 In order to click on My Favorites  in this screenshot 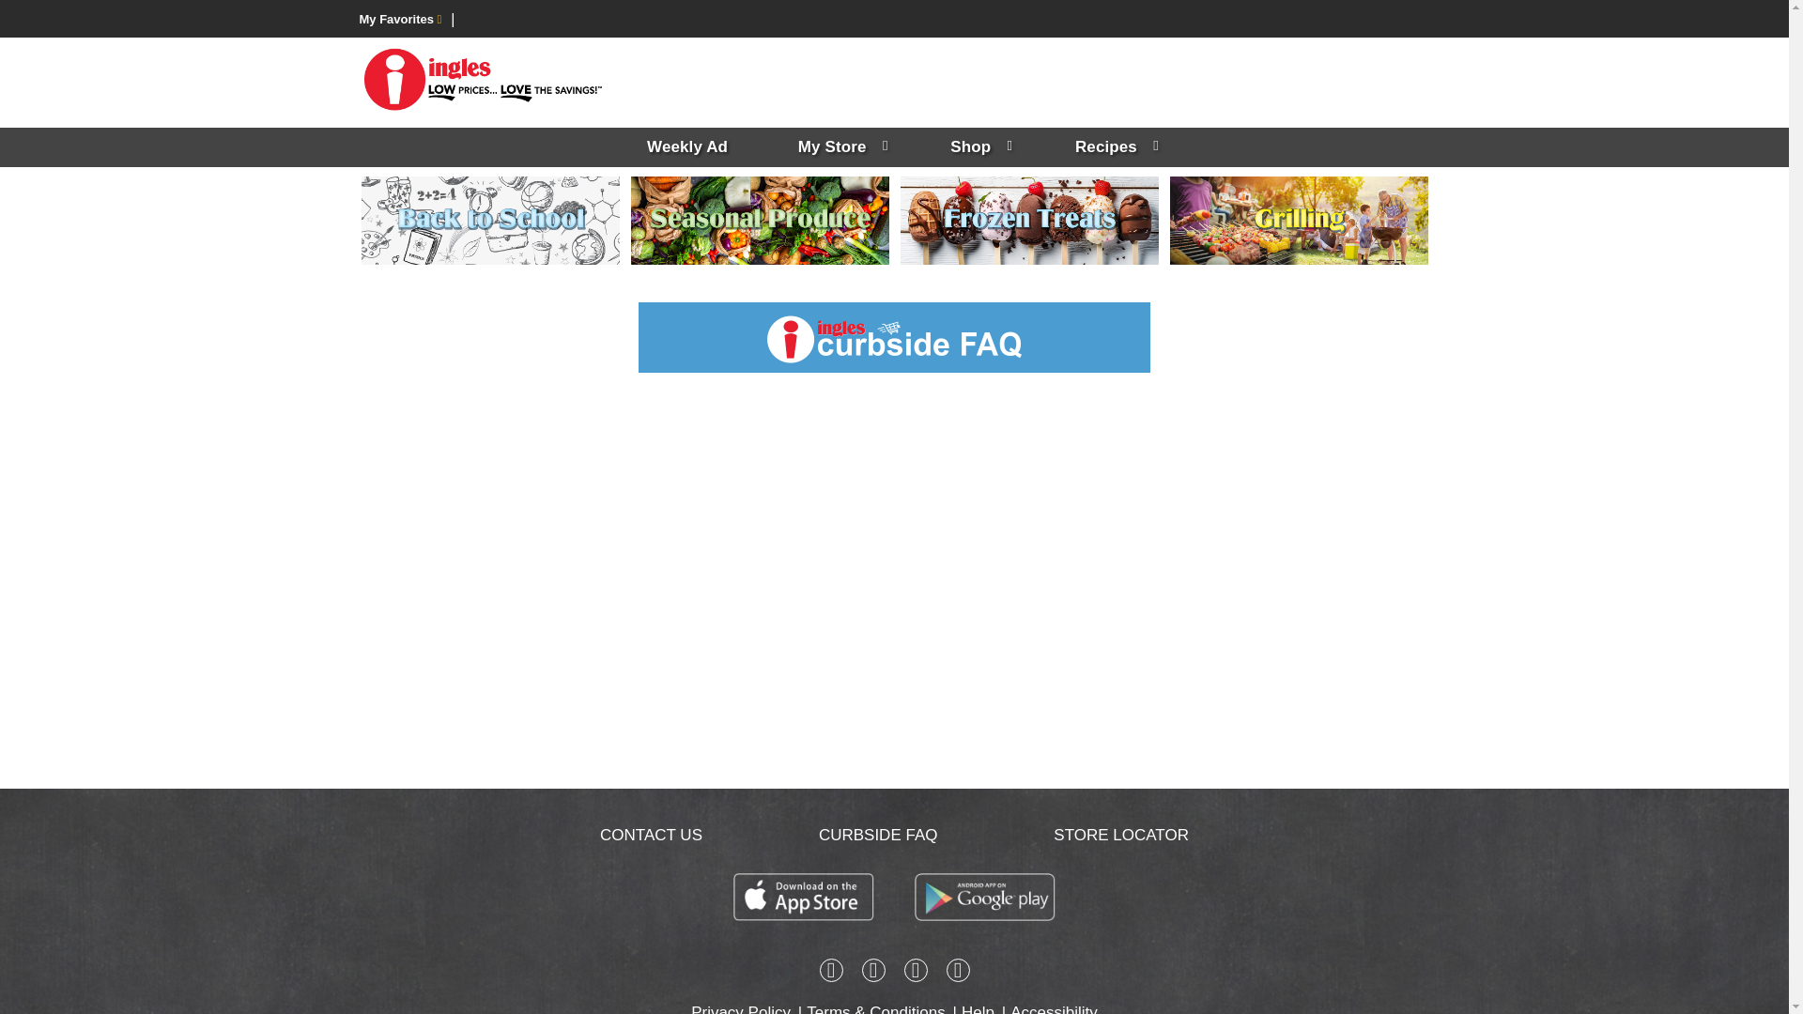, I will do `click(400, 19)`.